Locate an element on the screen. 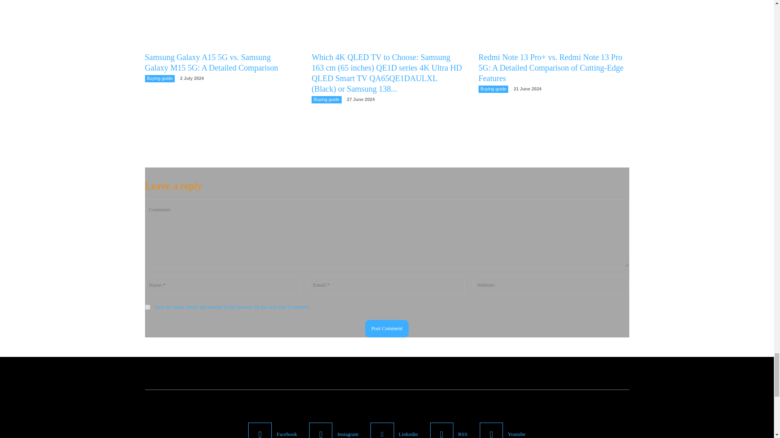 The image size is (780, 438). yes is located at coordinates (147, 307).